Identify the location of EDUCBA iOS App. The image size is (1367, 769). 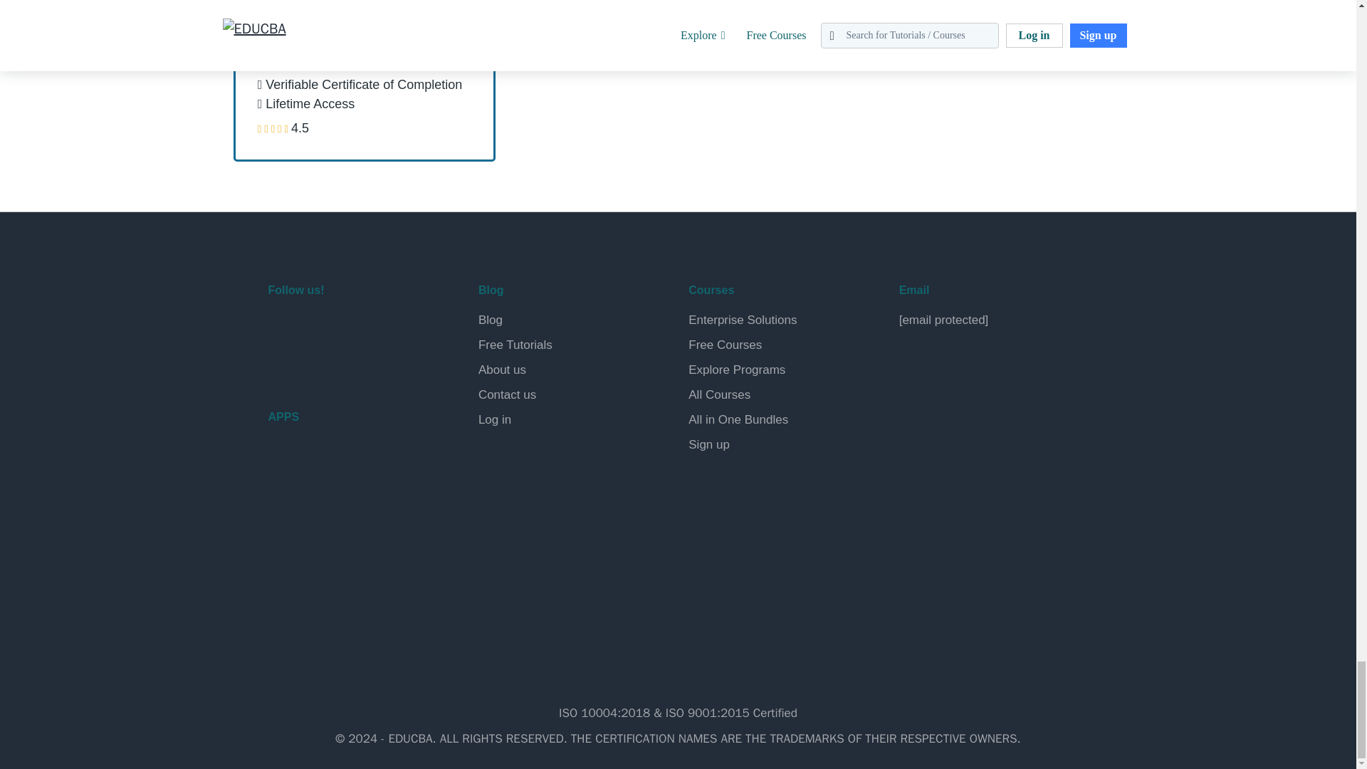
(339, 528).